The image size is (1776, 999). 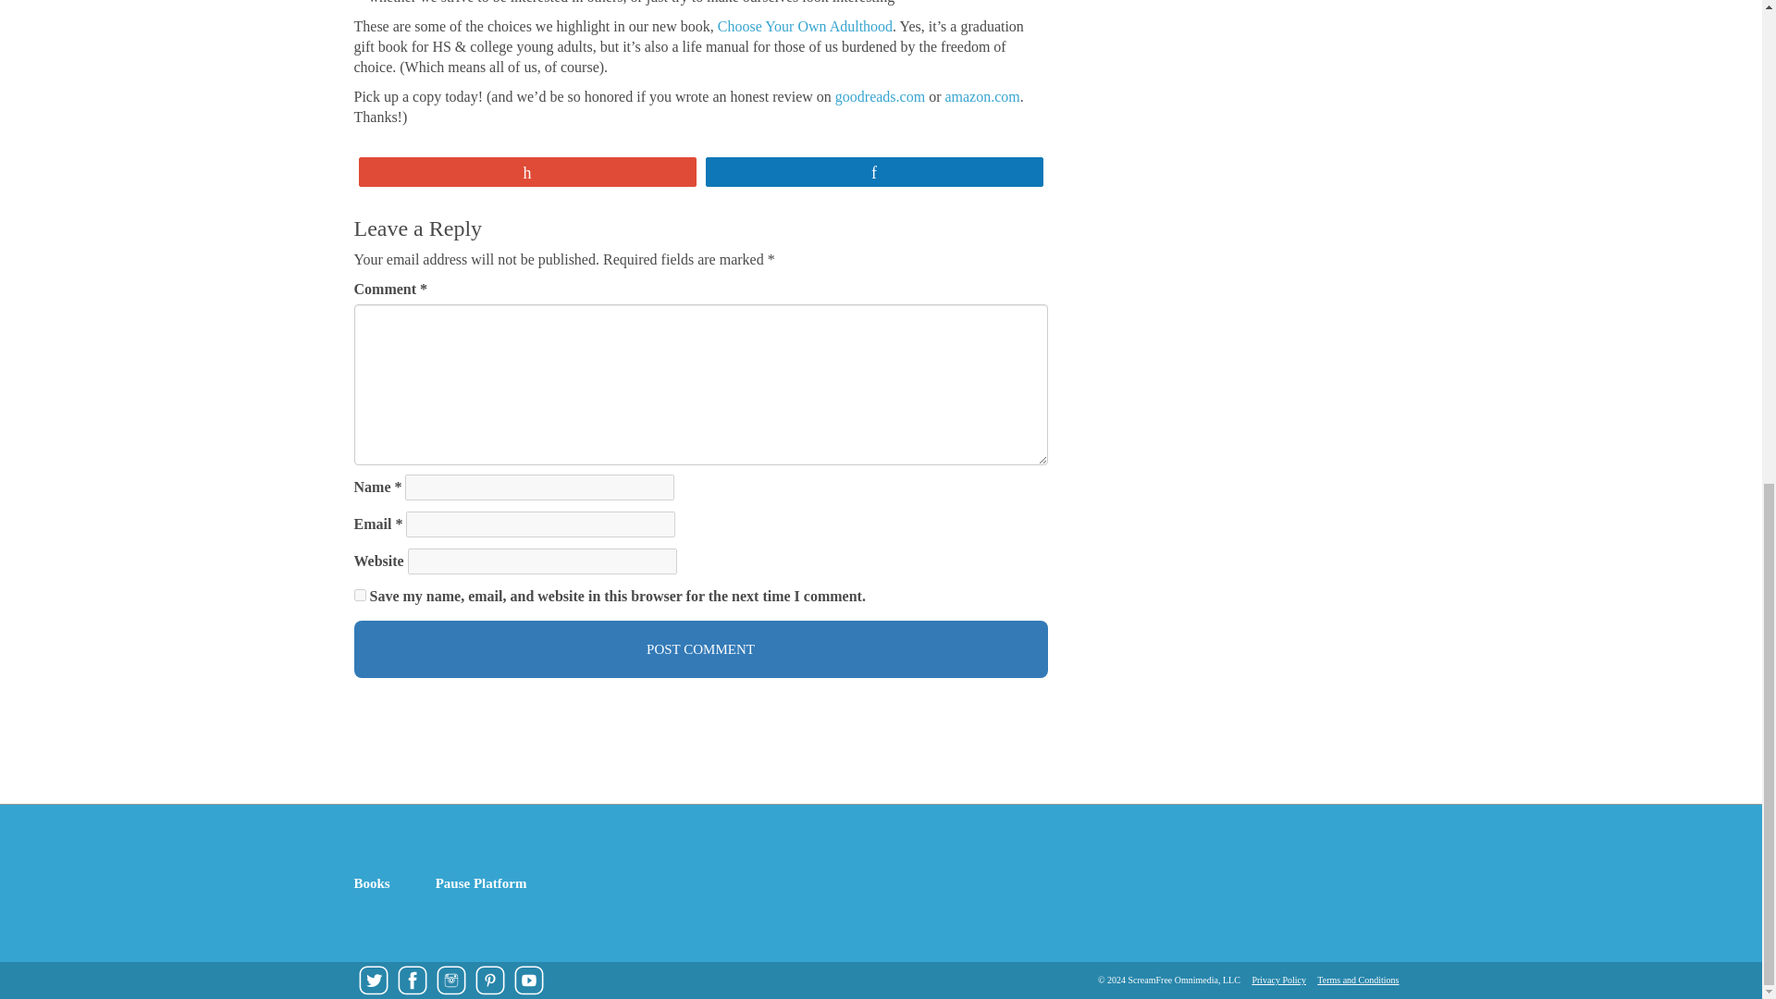 What do you see at coordinates (700, 649) in the screenshot?
I see `Post Comment` at bounding box center [700, 649].